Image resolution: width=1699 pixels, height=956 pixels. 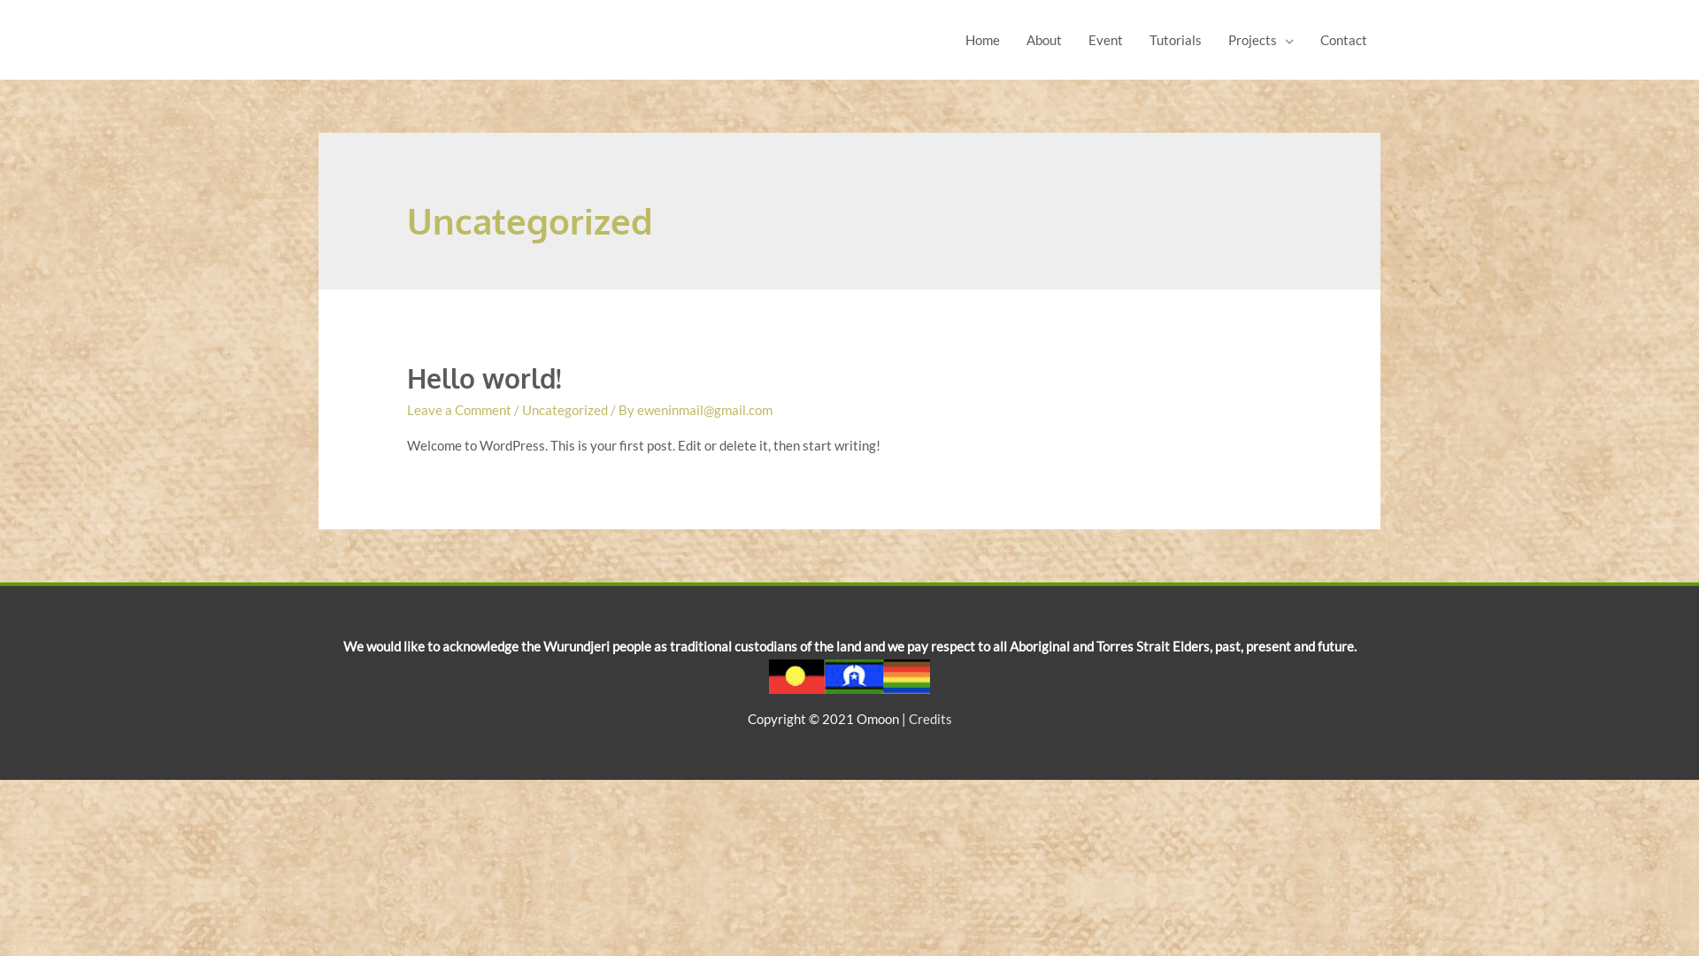 What do you see at coordinates (982, 40) in the screenshot?
I see `Home` at bounding box center [982, 40].